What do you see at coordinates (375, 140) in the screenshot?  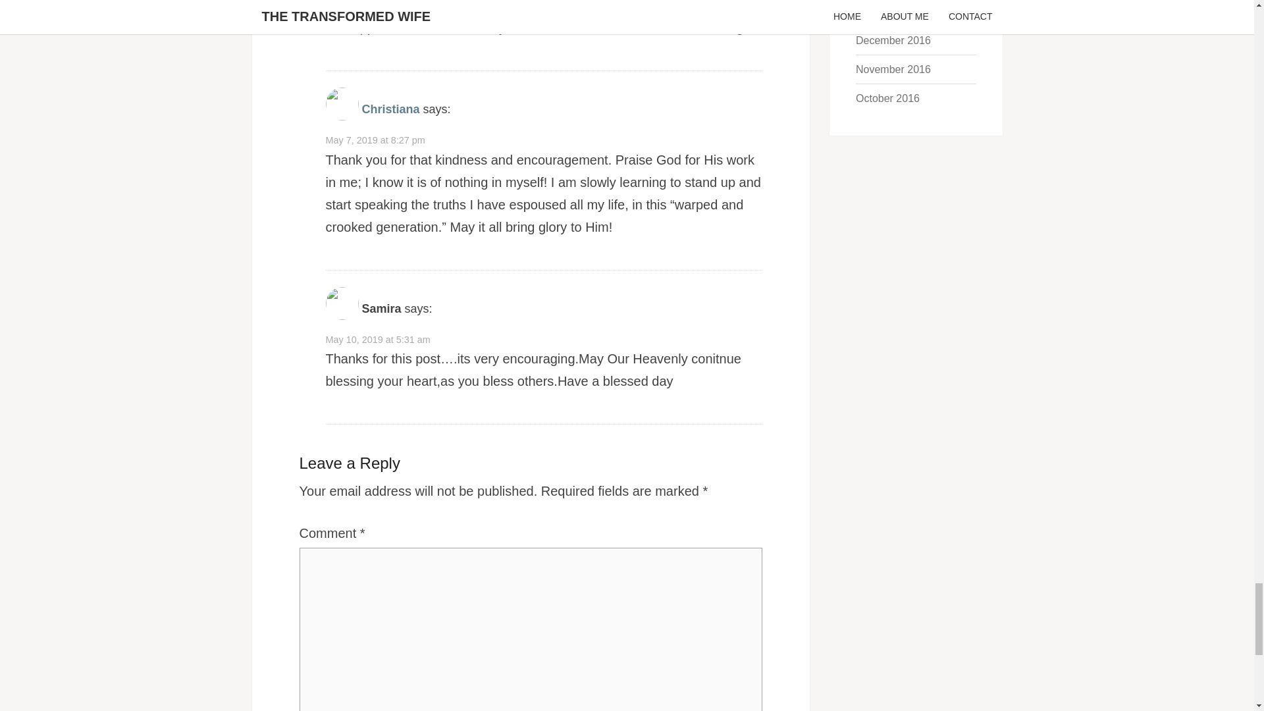 I see `May 7, 2019 at 8:27 pm` at bounding box center [375, 140].